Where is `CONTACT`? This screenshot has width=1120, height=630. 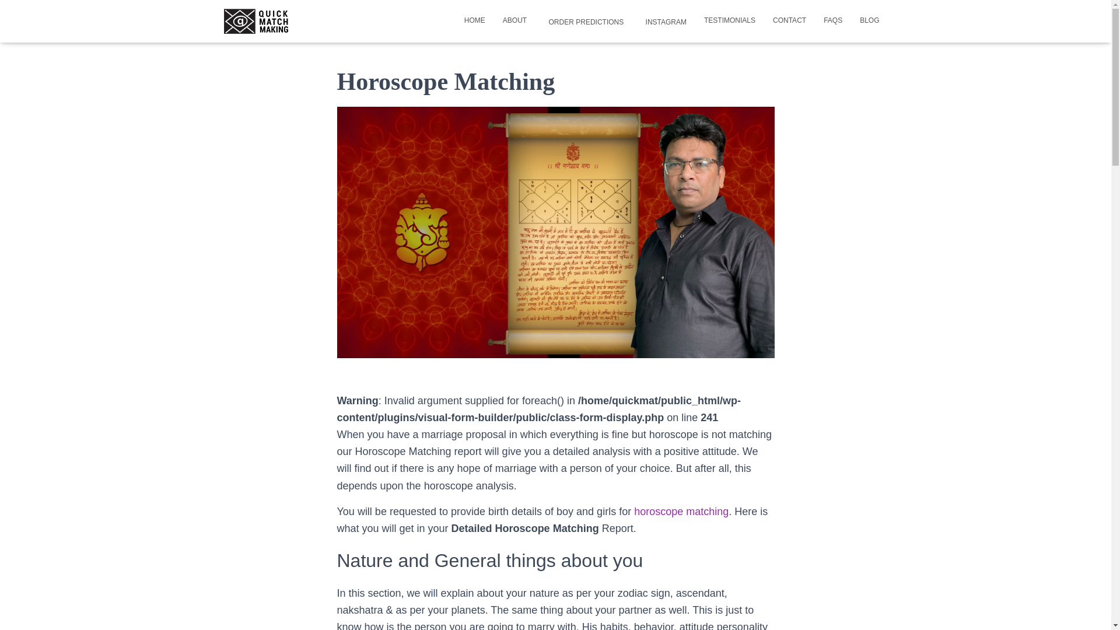 CONTACT is located at coordinates (789, 20).